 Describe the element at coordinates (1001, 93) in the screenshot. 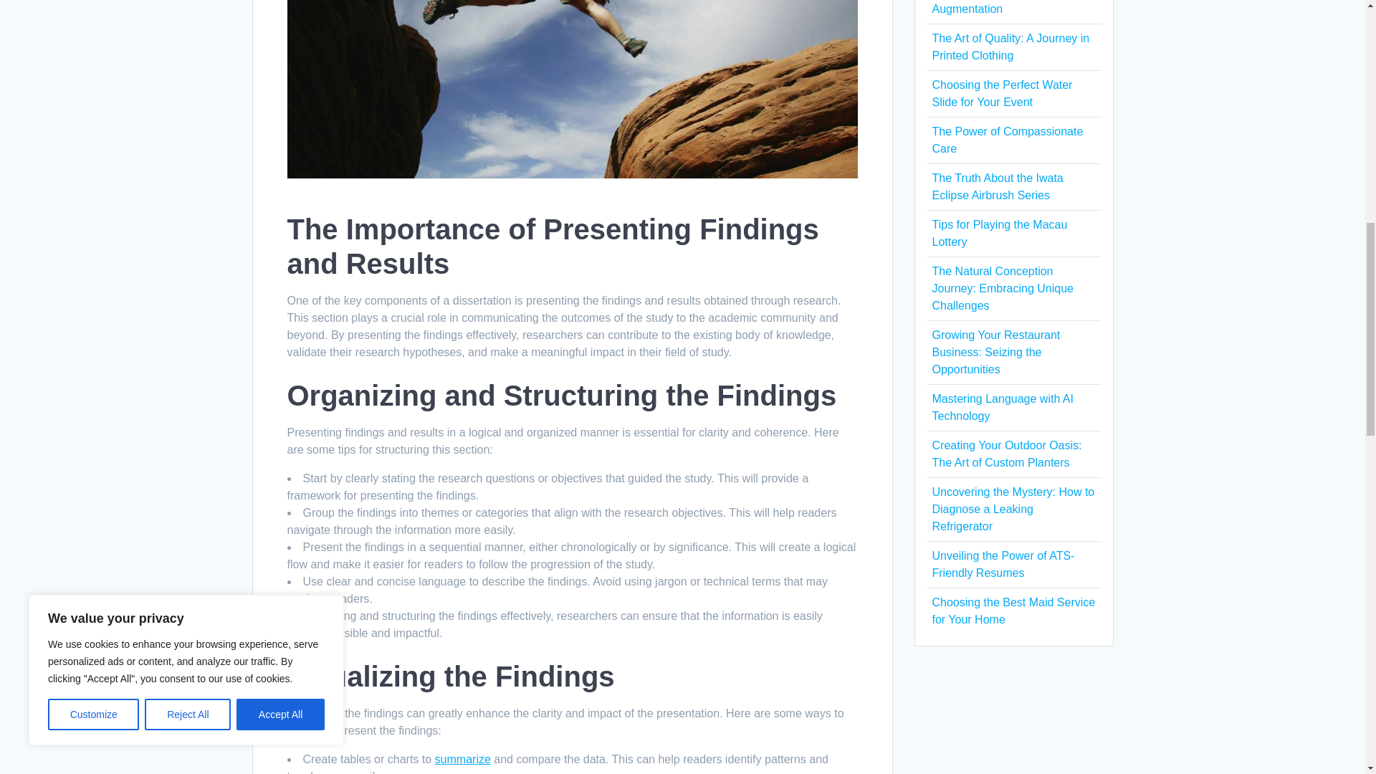

I see `Choosing the Perfect Water Slide for Your Event` at that location.